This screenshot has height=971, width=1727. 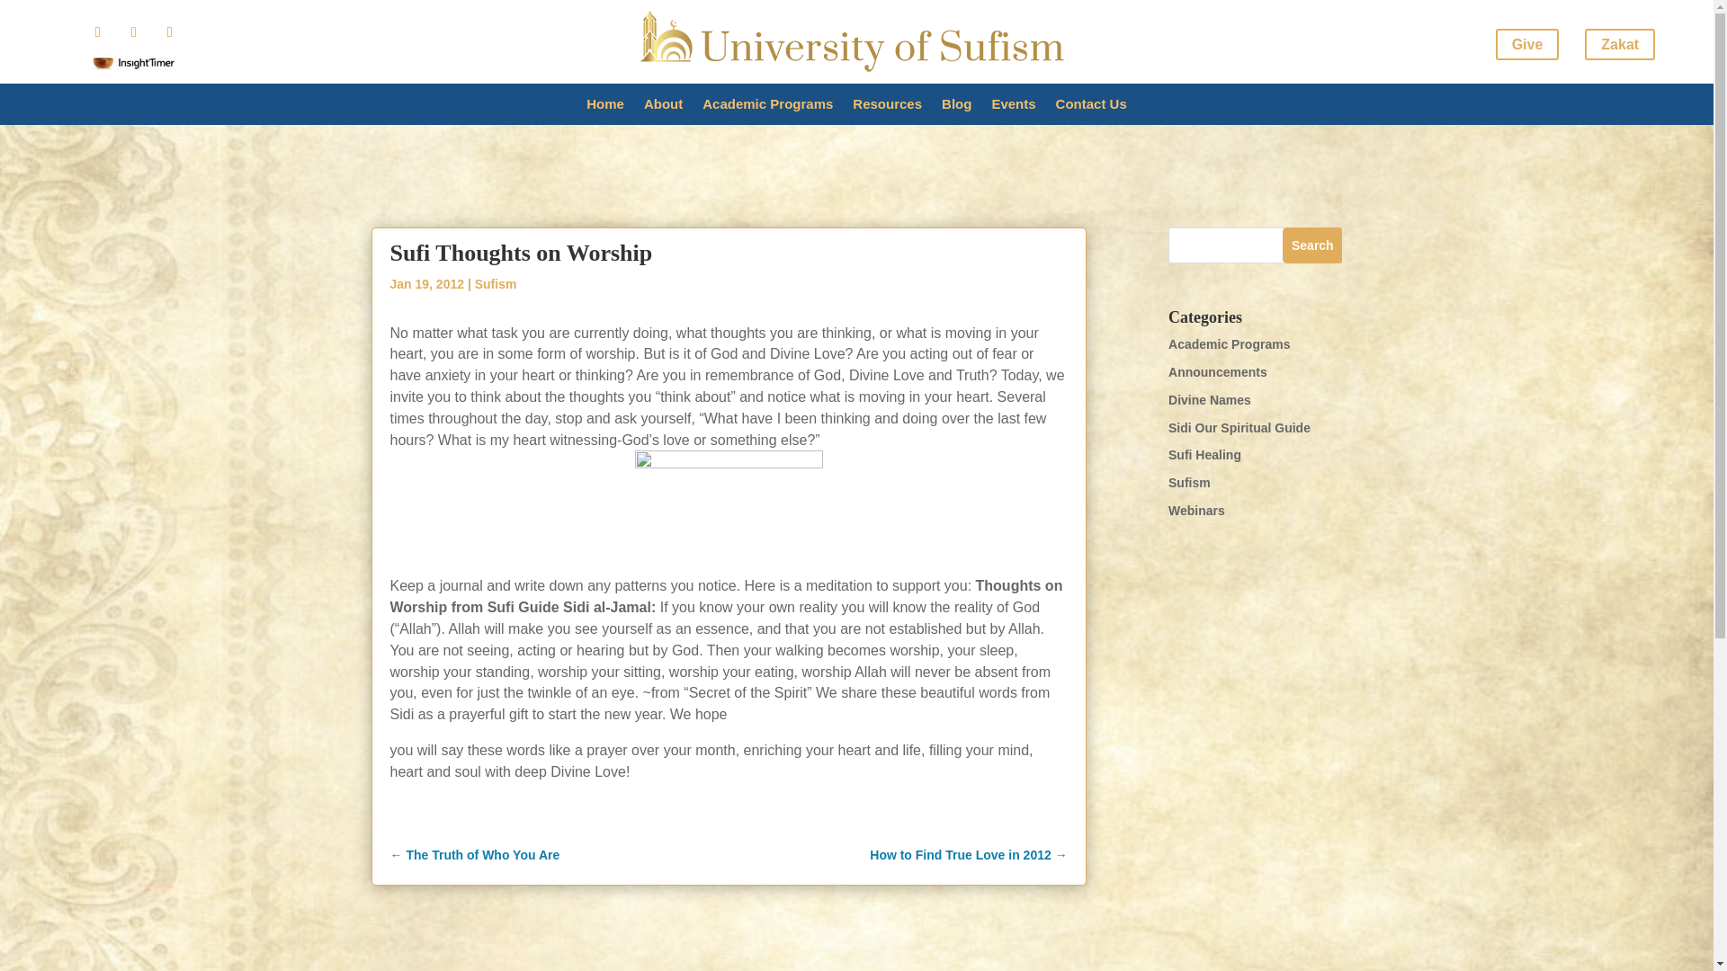 I want to click on Home, so click(x=604, y=108).